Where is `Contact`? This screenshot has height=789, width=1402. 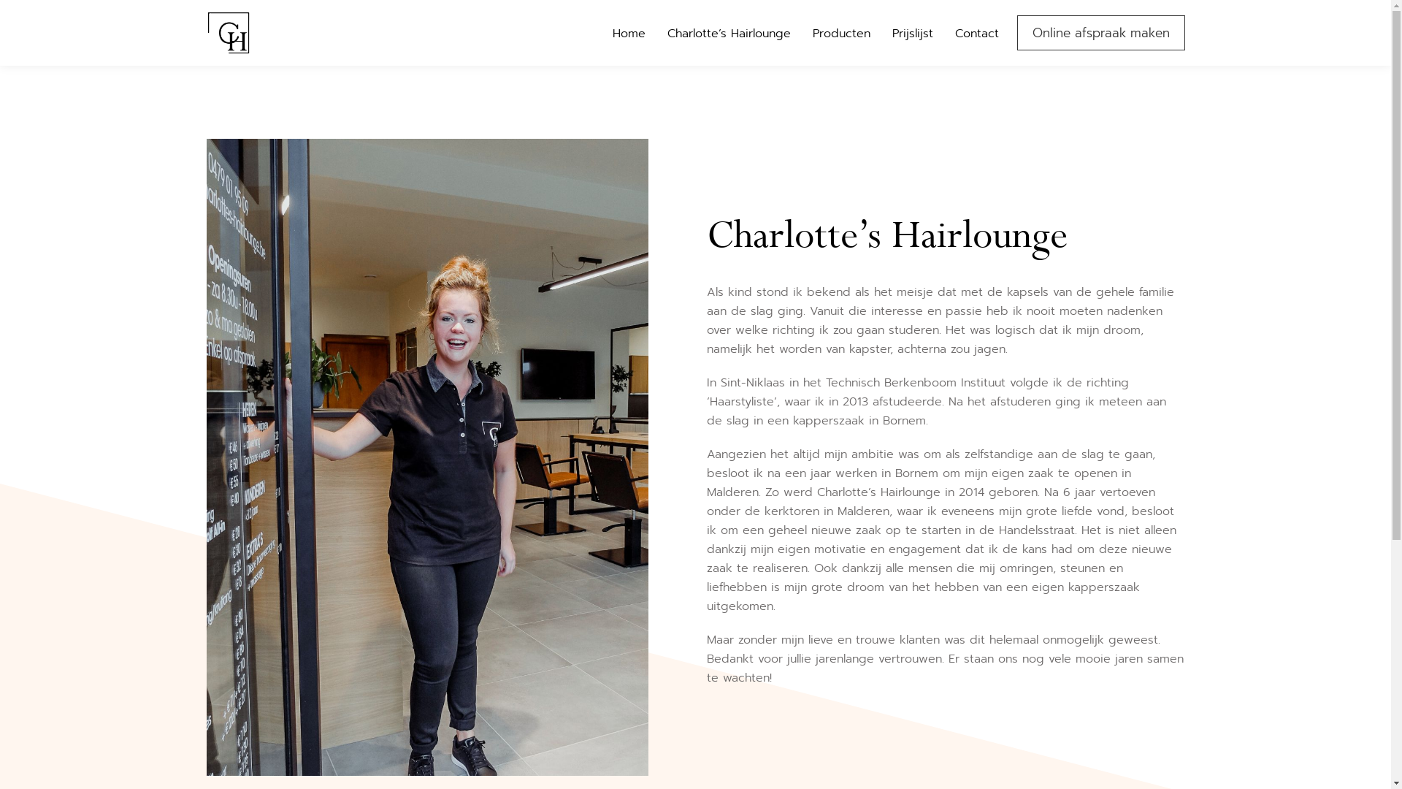
Contact is located at coordinates (977, 34).